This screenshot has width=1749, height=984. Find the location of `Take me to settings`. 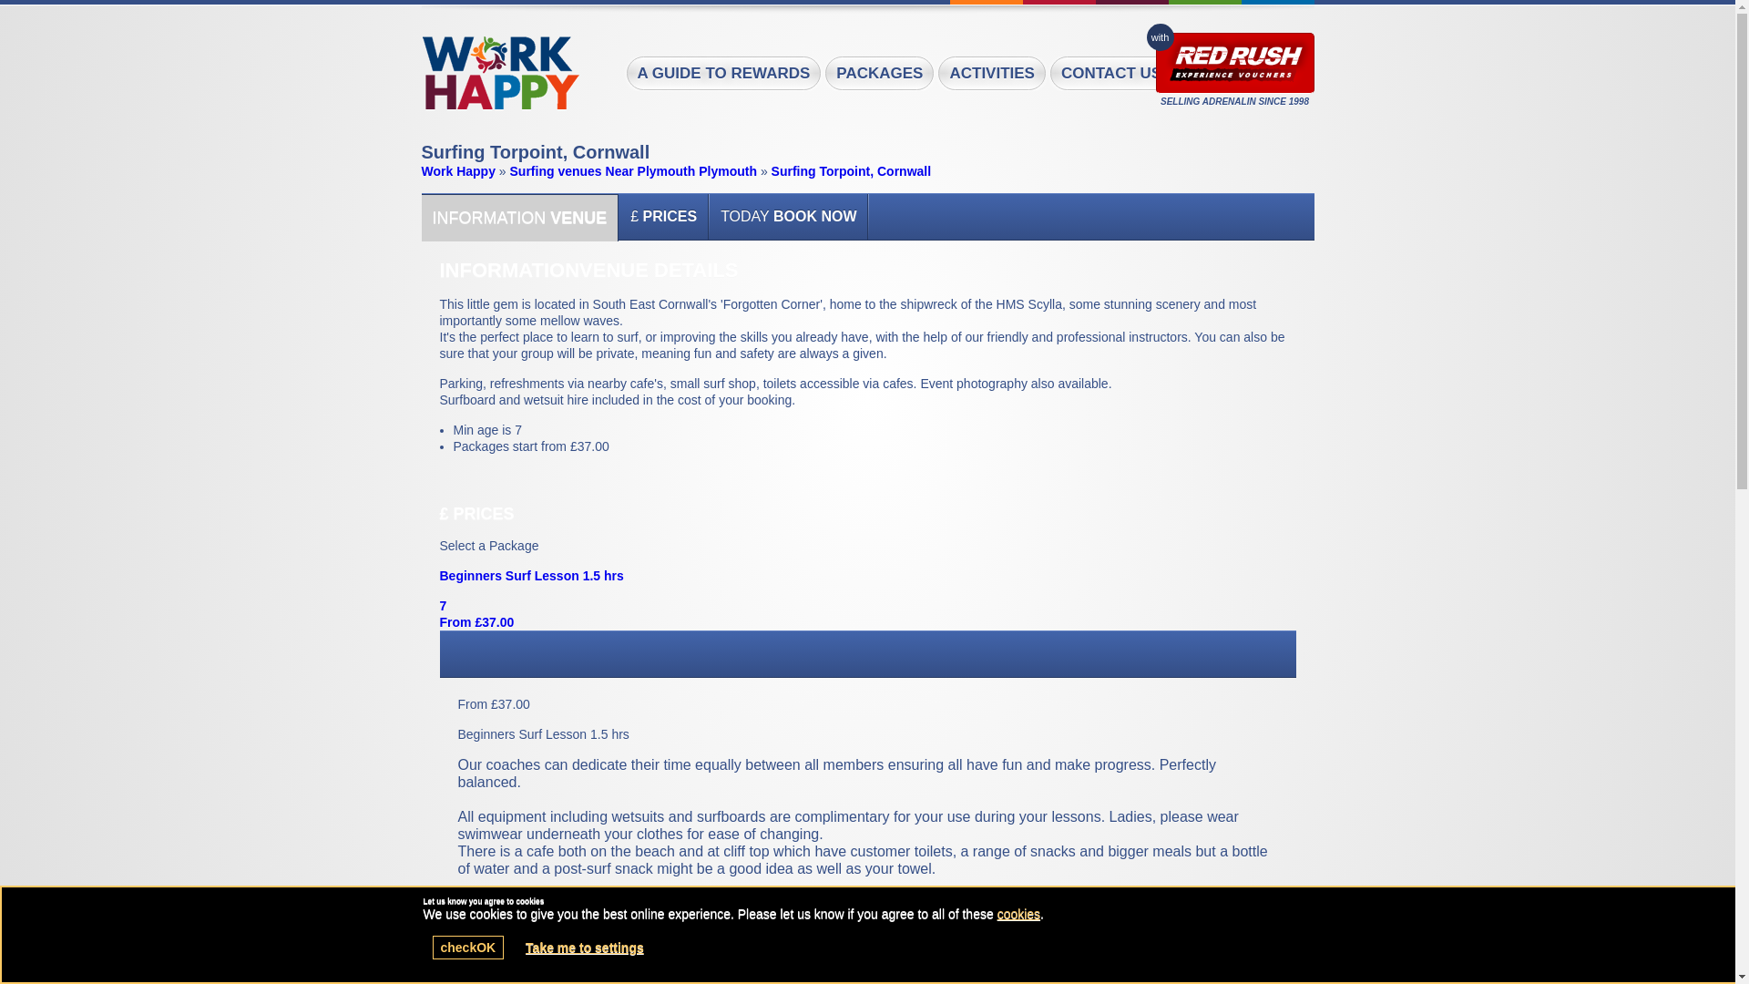

Take me to settings is located at coordinates (585, 948).